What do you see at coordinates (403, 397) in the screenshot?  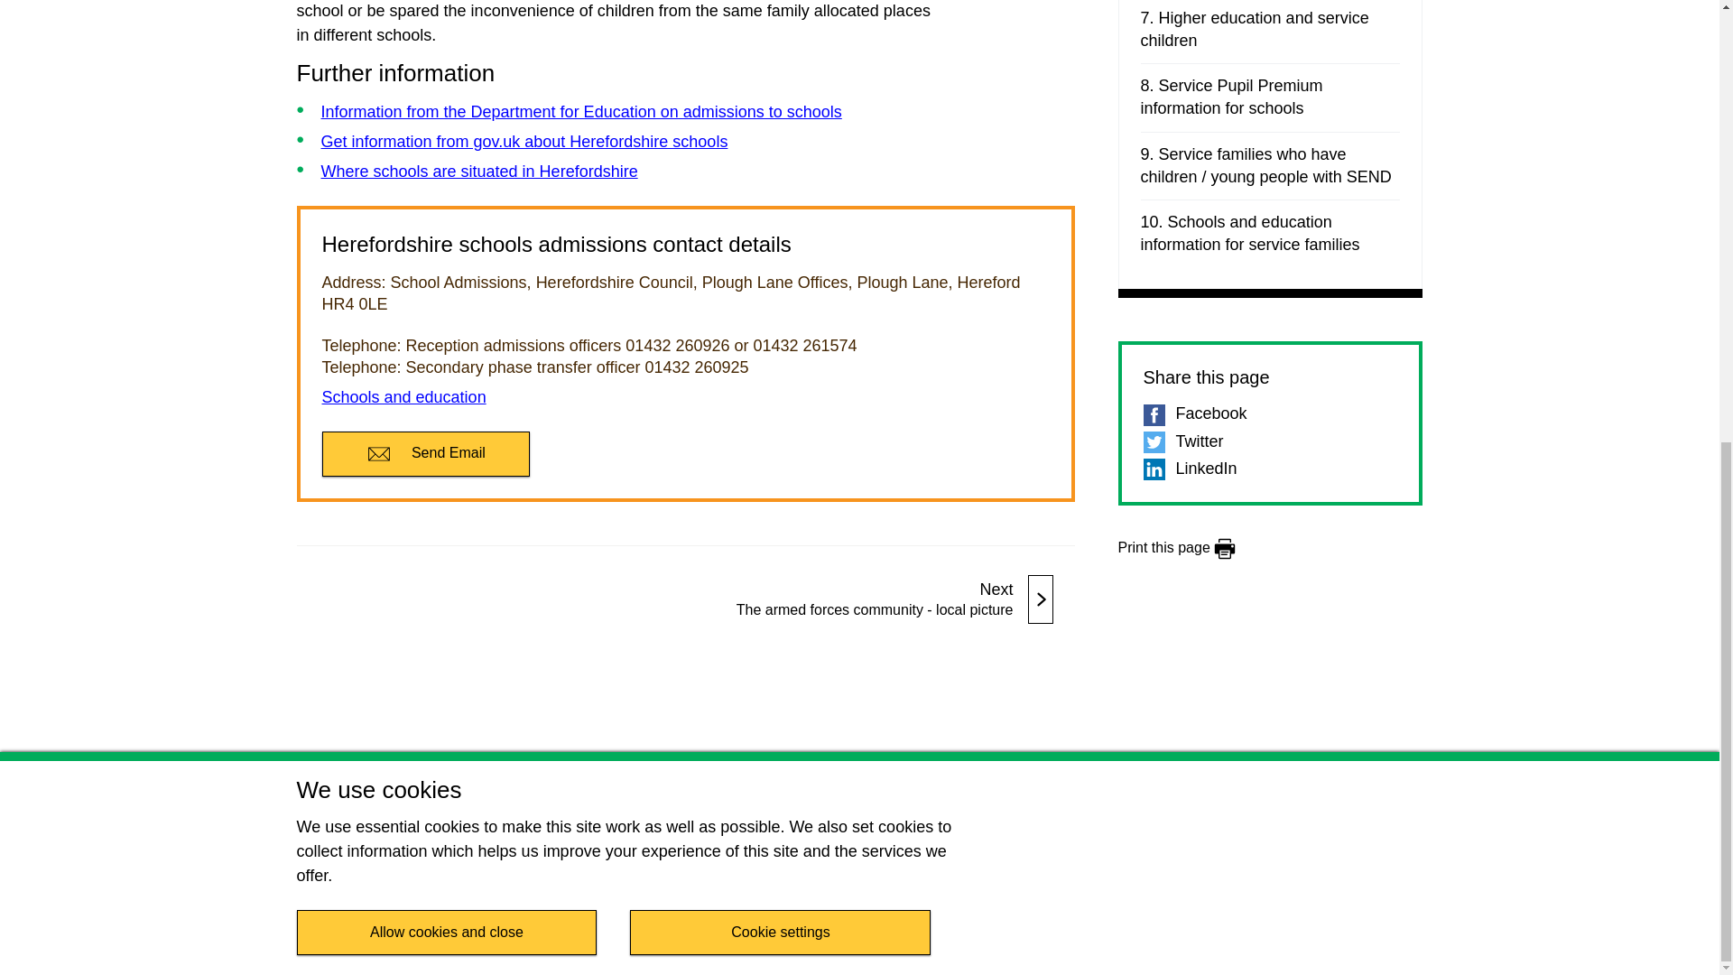 I see `Schools and education` at bounding box center [403, 397].